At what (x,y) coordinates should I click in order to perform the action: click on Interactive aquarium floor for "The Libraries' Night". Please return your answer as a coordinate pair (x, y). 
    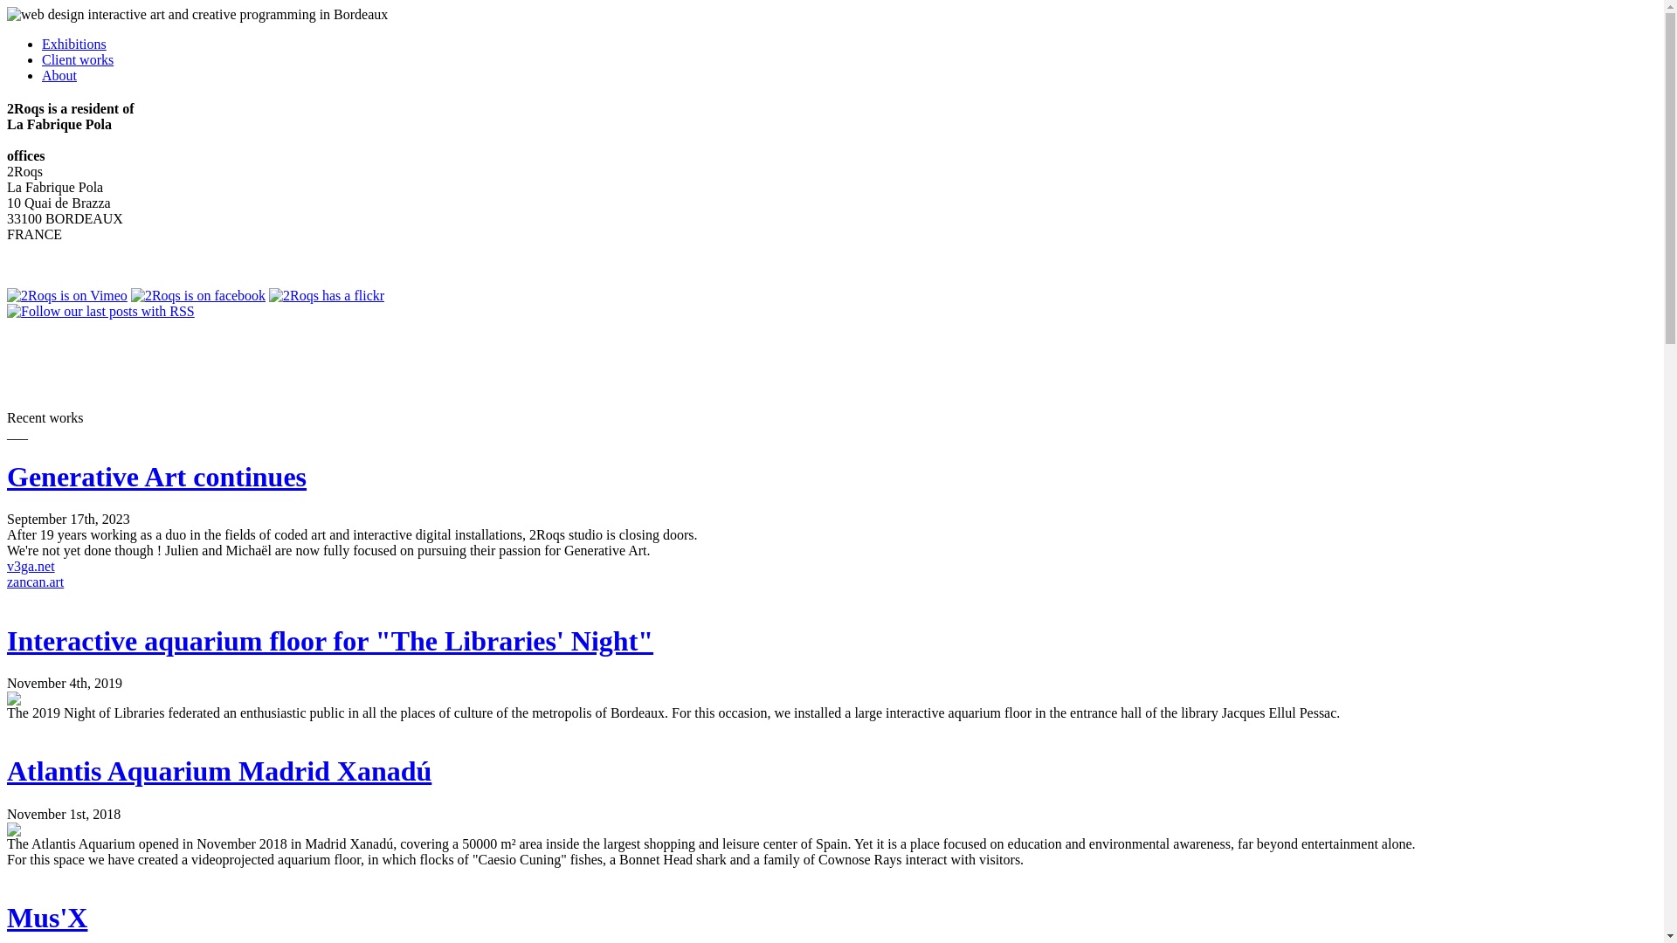
    Looking at the image, I should click on (330, 641).